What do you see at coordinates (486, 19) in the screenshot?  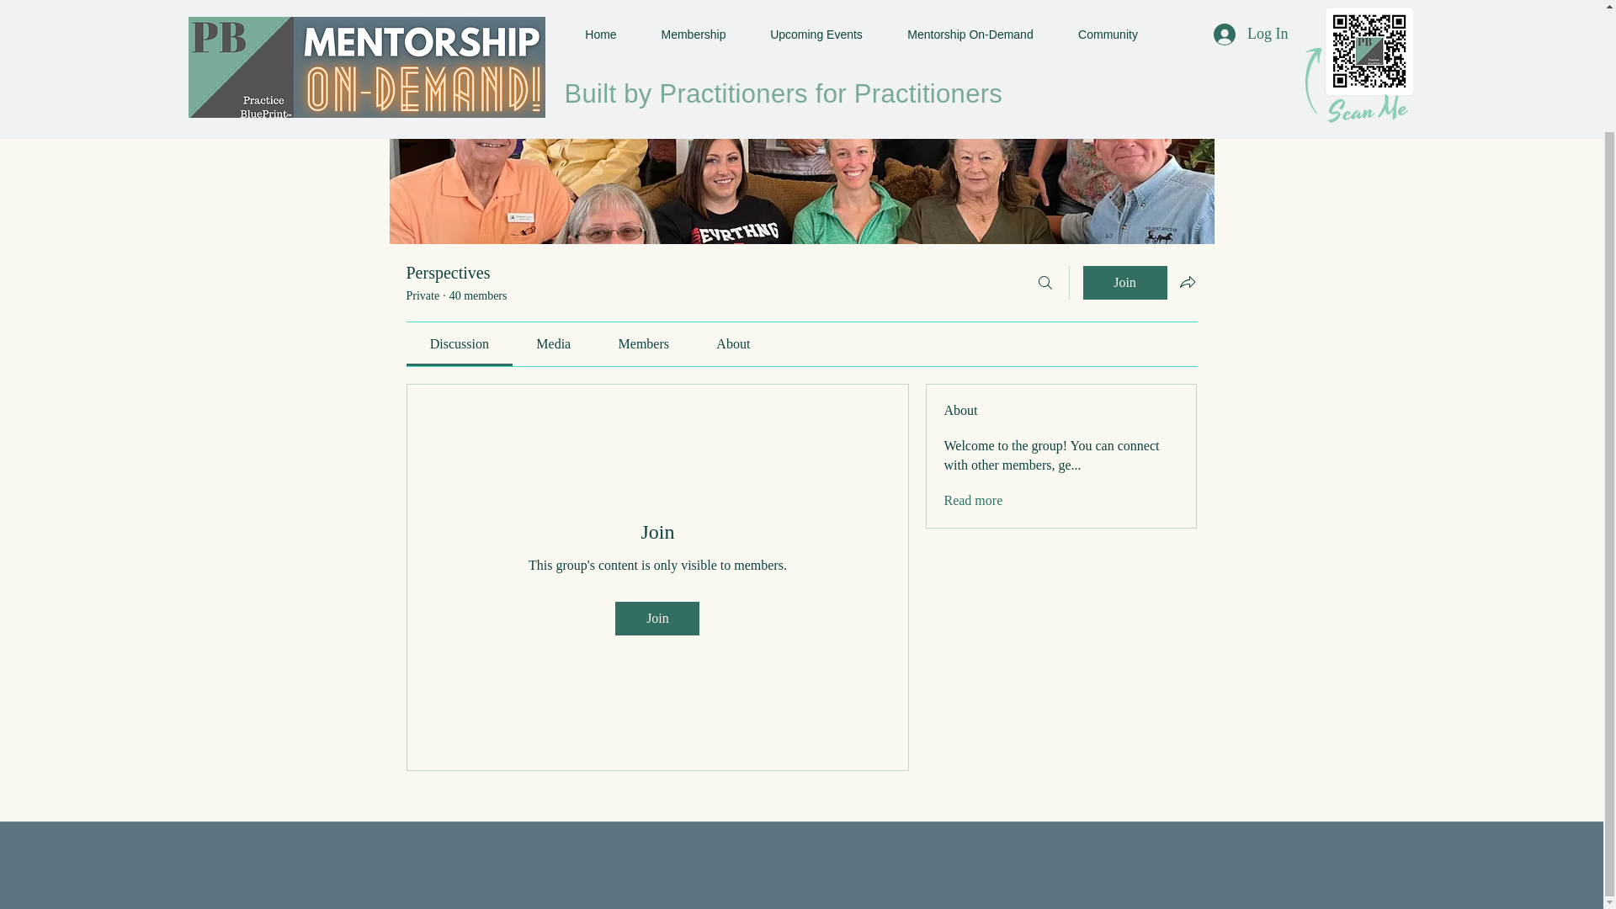 I see `Groups` at bounding box center [486, 19].